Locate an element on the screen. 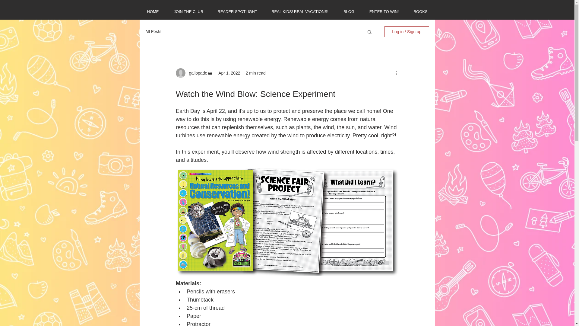 This screenshot has height=326, width=579. All Posts is located at coordinates (153, 32).